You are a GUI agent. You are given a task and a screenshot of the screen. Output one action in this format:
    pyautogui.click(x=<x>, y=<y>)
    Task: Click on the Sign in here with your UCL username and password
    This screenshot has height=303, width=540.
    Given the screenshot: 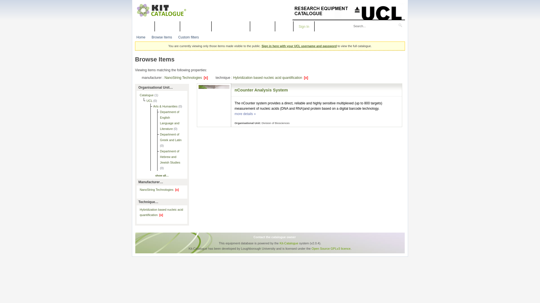 What is the action you would take?
    pyautogui.click(x=299, y=46)
    